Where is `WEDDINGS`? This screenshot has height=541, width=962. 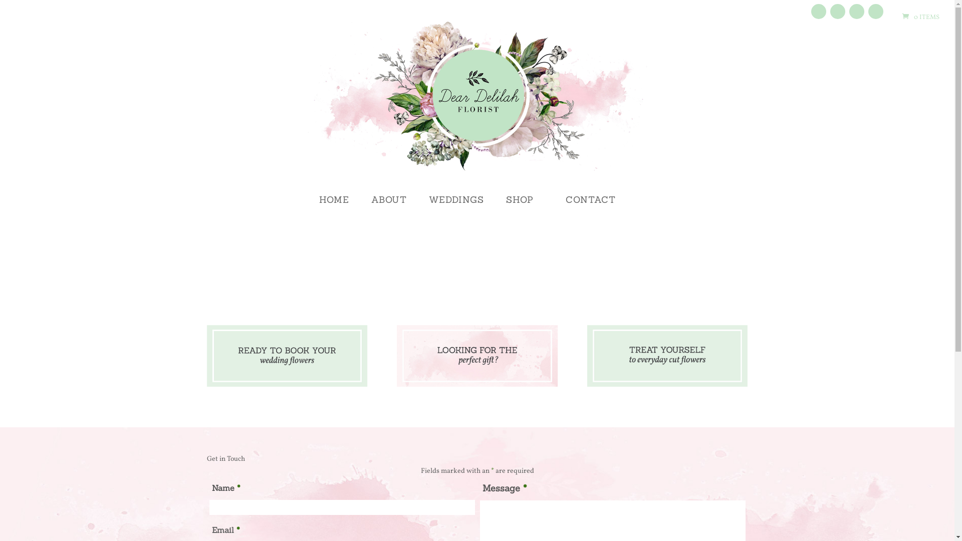 WEDDINGS is located at coordinates (456, 207).